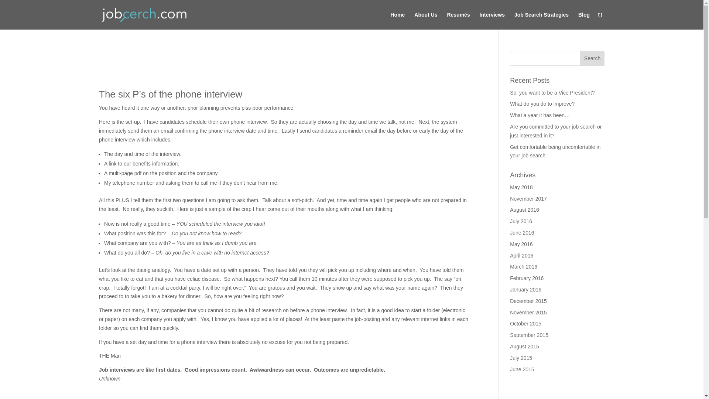 This screenshot has width=709, height=399. What do you see at coordinates (528, 301) in the screenshot?
I see `December 2015` at bounding box center [528, 301].